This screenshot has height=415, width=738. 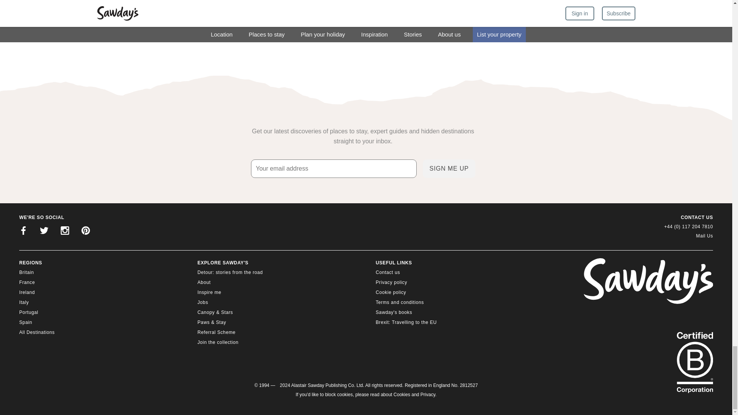 I want to click on Pinterest, so click(x=85, y=232).